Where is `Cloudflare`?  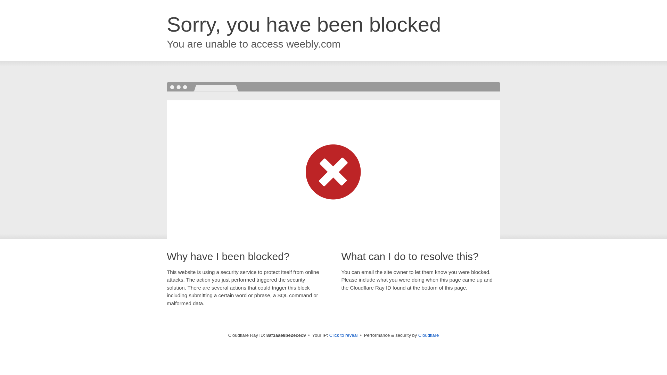
Cloudflare is located at coordinates (428, 335).